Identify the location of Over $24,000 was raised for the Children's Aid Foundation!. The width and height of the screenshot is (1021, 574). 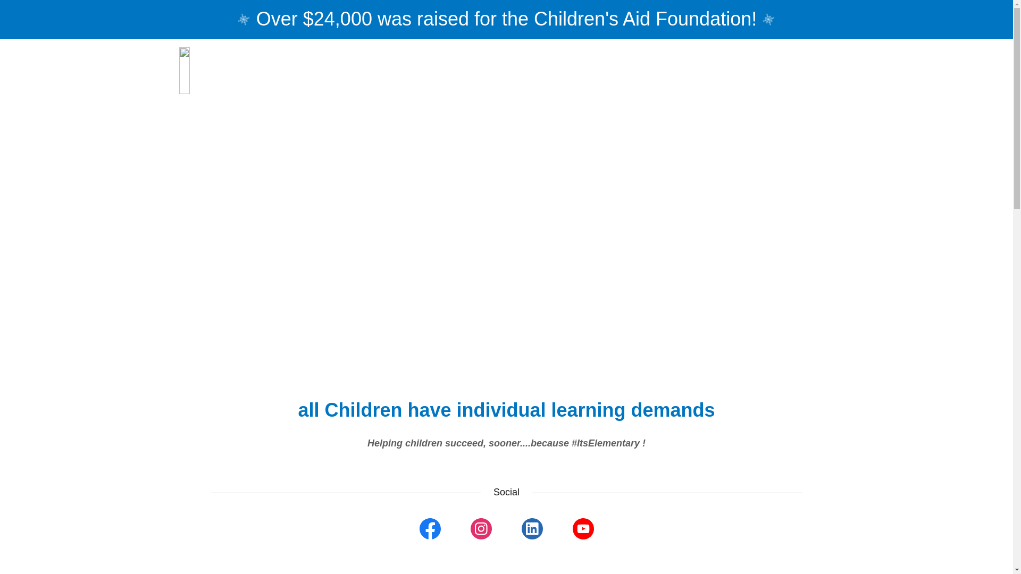
(506, 19).